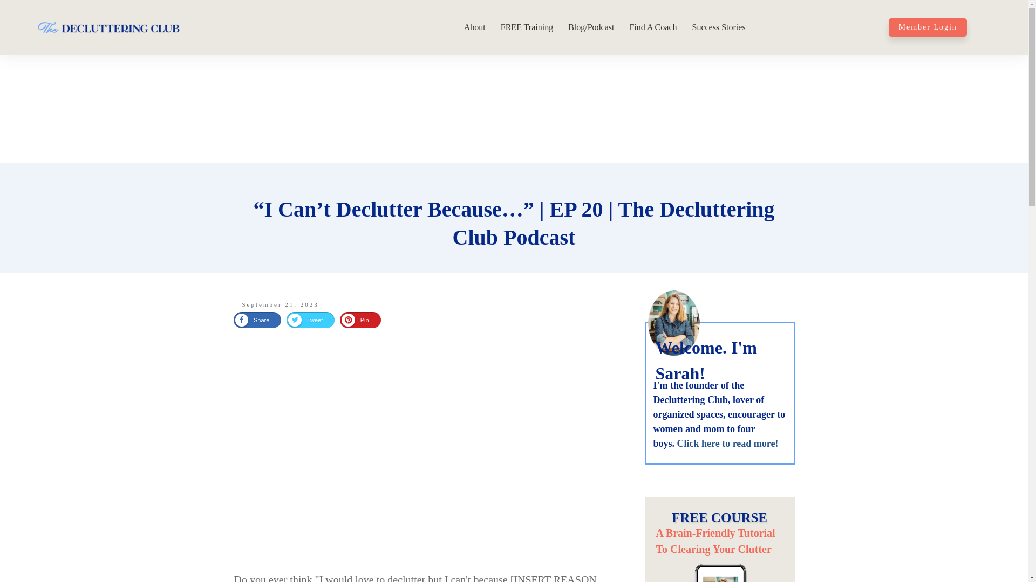  I want to click on Pin, so click(355, 320).